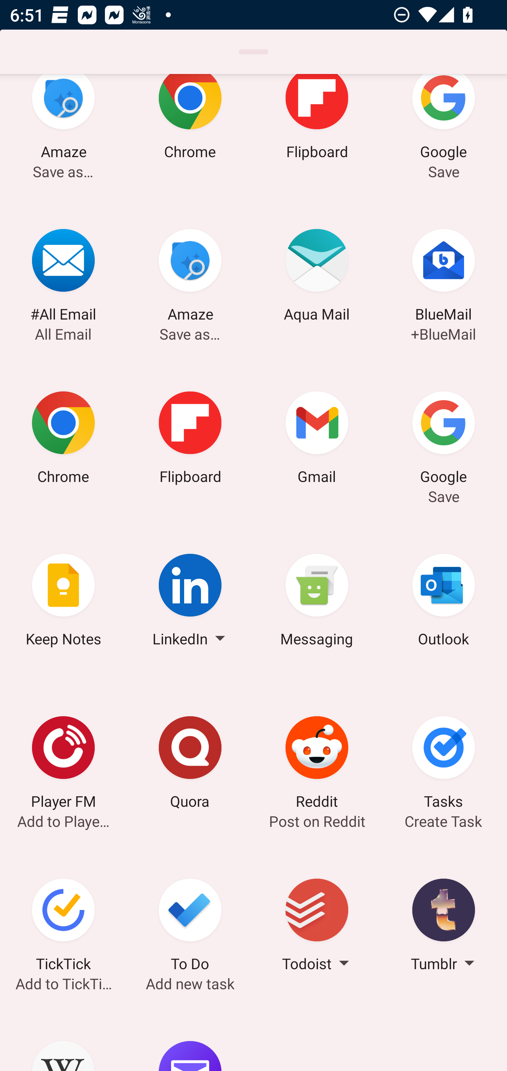 This screenshot has height=1071, width=507. I want to click on Gmail, so click(317, 440).